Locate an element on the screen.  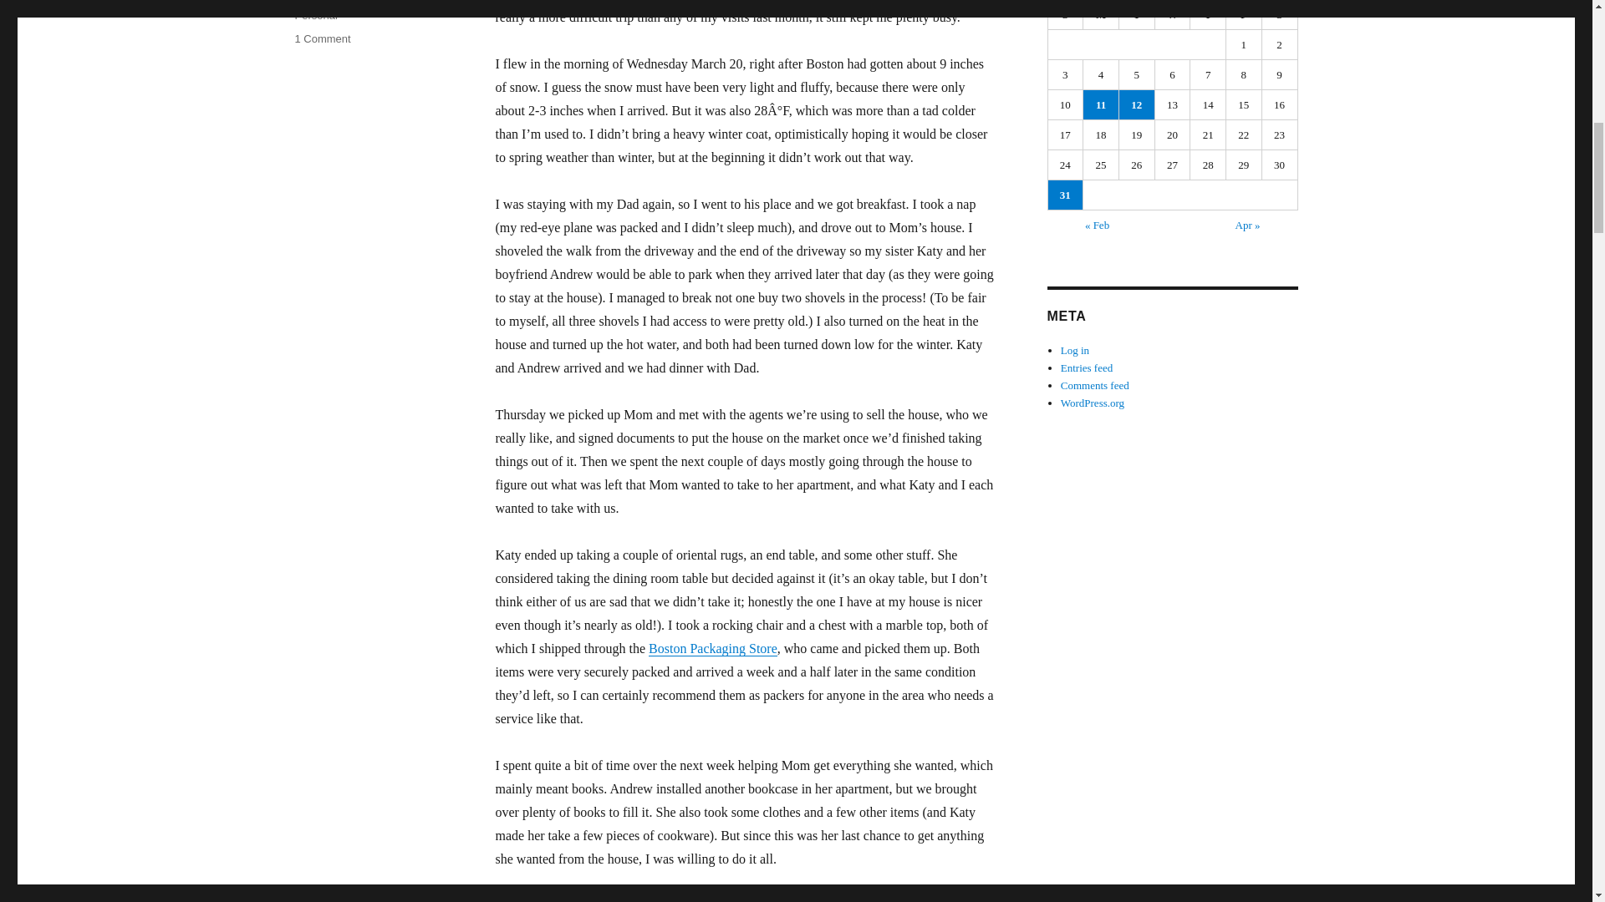
Boston Packaging Store is located at coordinates (712, 648).